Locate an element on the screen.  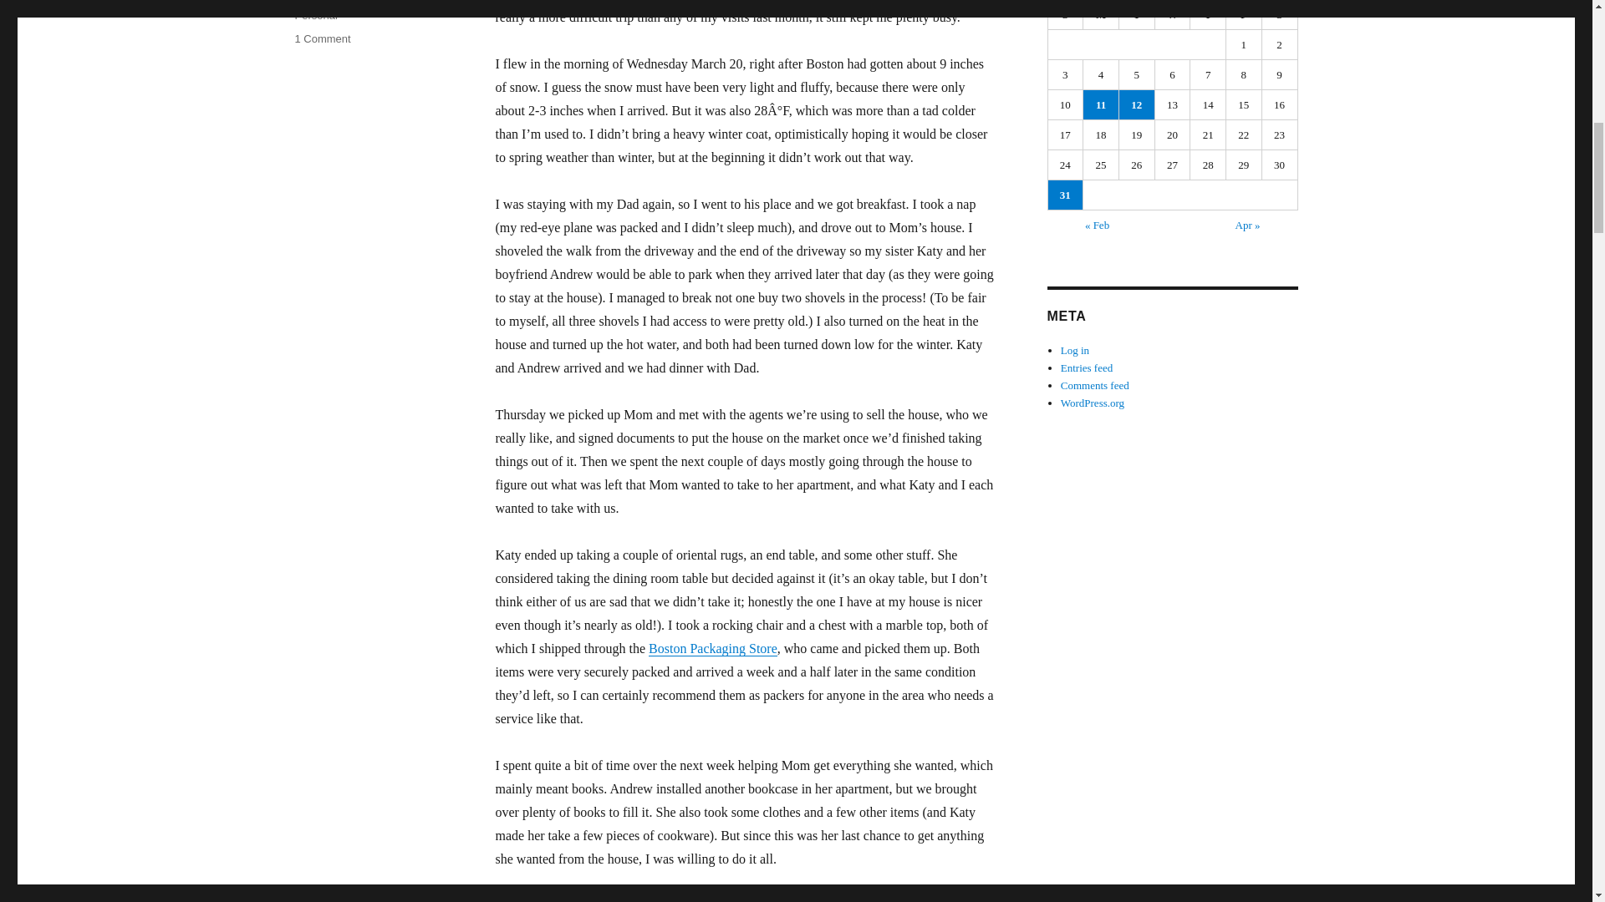
Boston Packaging Store is located at coordinates (712, 648).